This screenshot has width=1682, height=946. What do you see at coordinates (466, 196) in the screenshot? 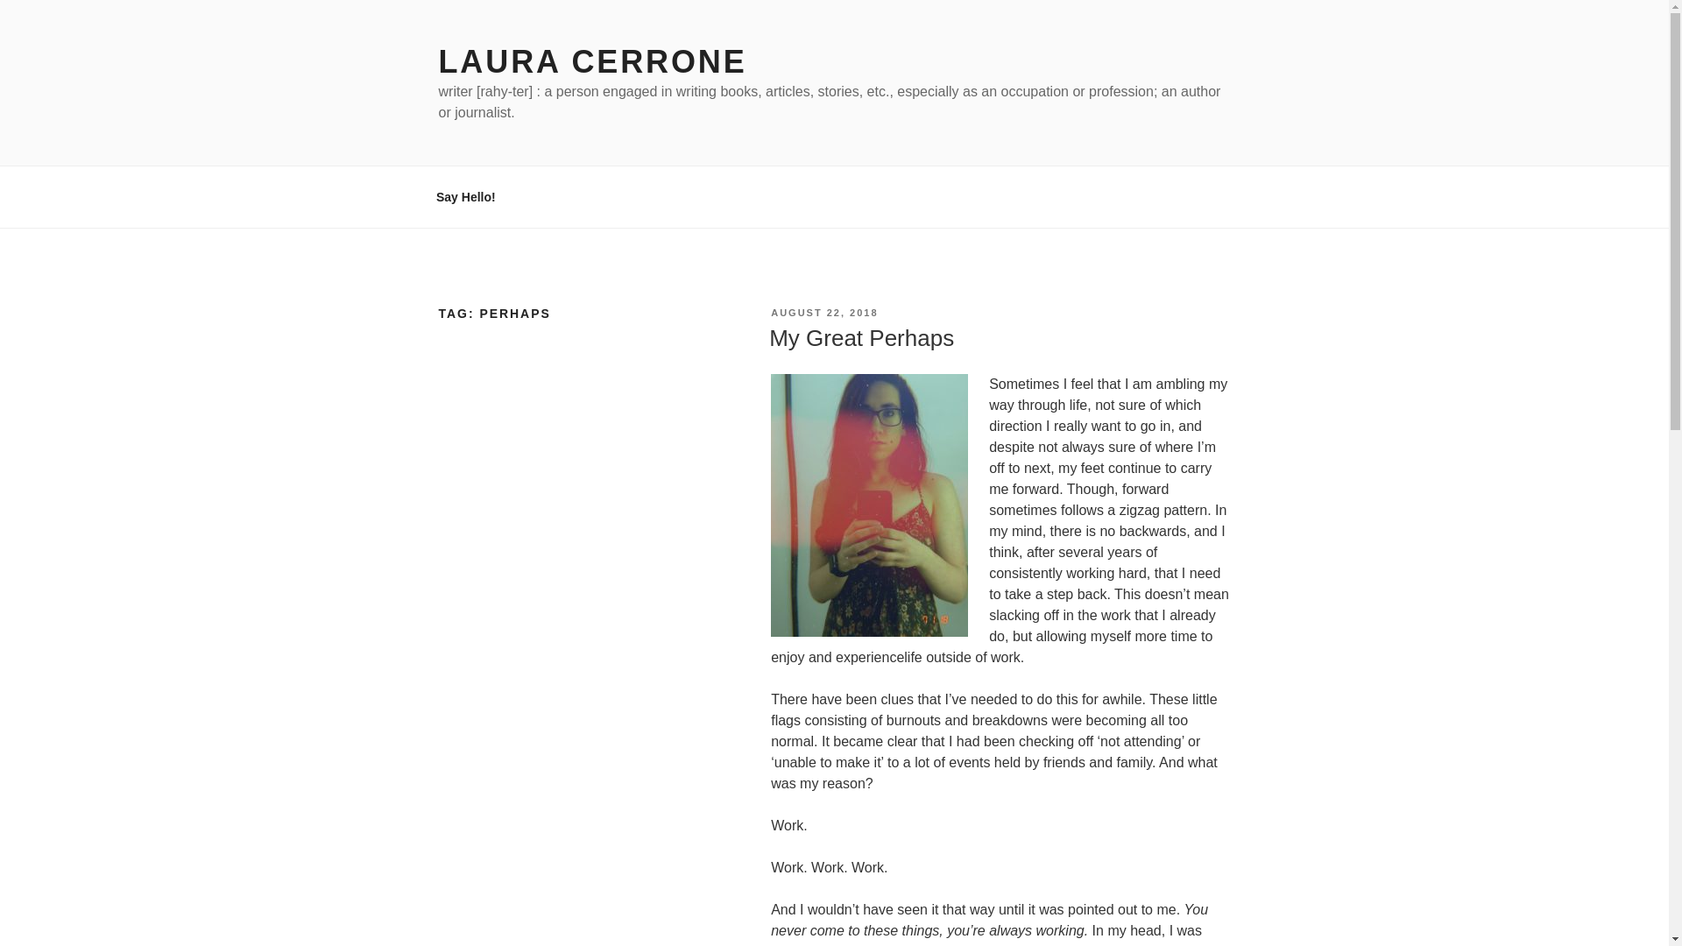
I see `Say Hello!` at bounding box center [466, 196].